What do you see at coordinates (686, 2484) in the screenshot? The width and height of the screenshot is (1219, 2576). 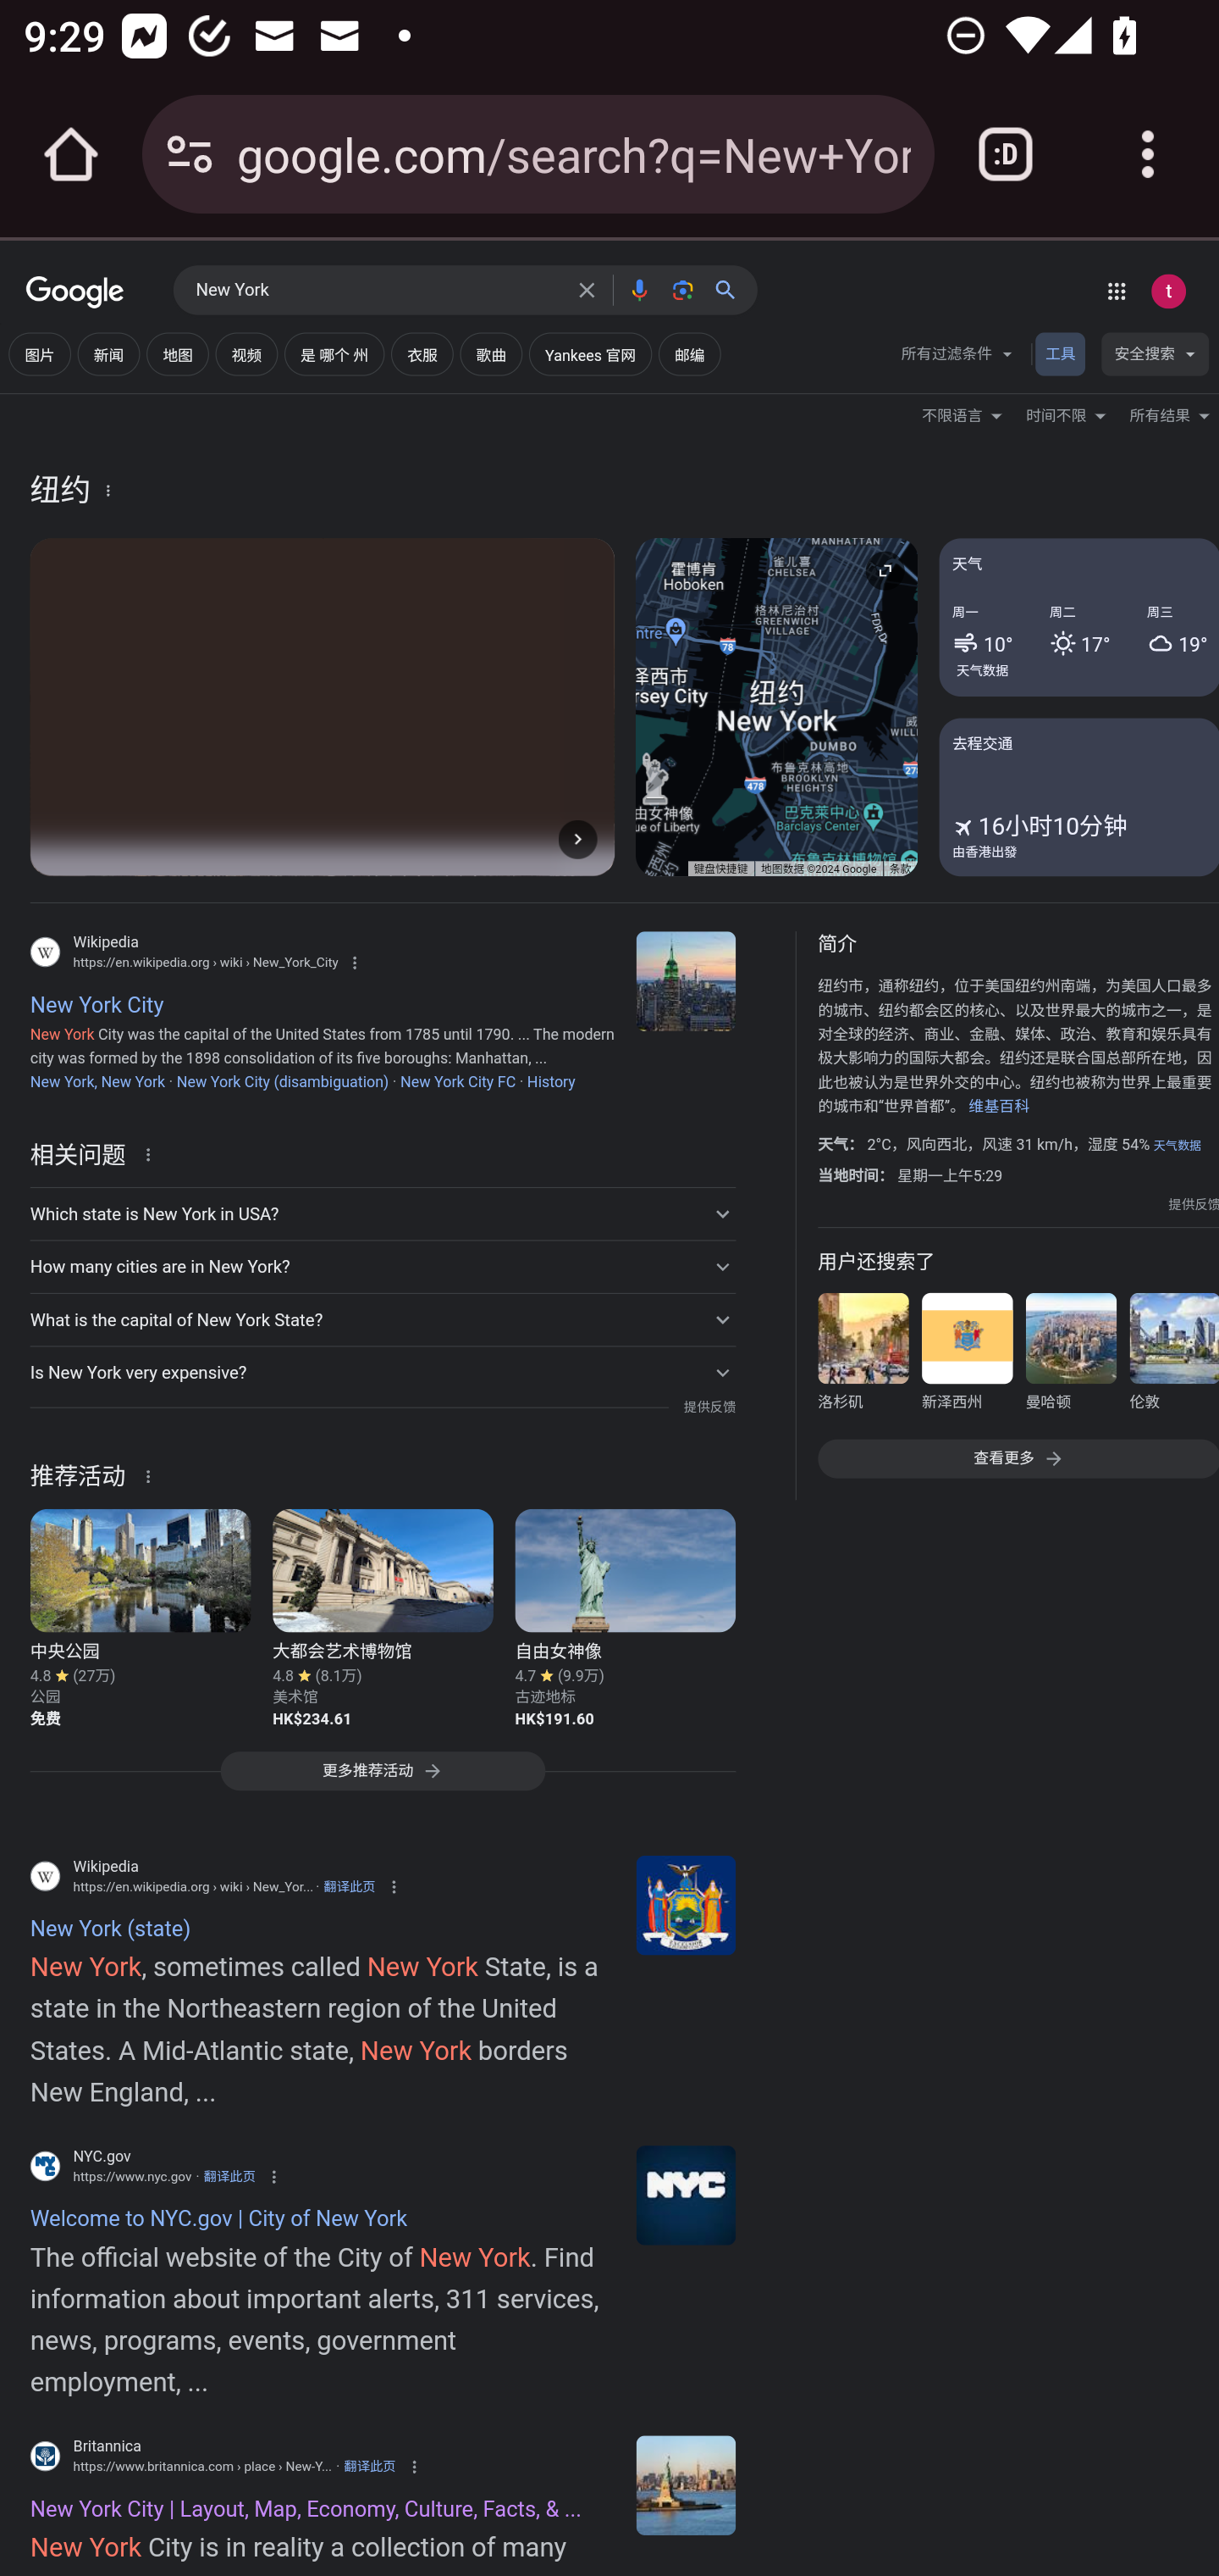 I see `New-York-City` at bounding box center [686, 2484].